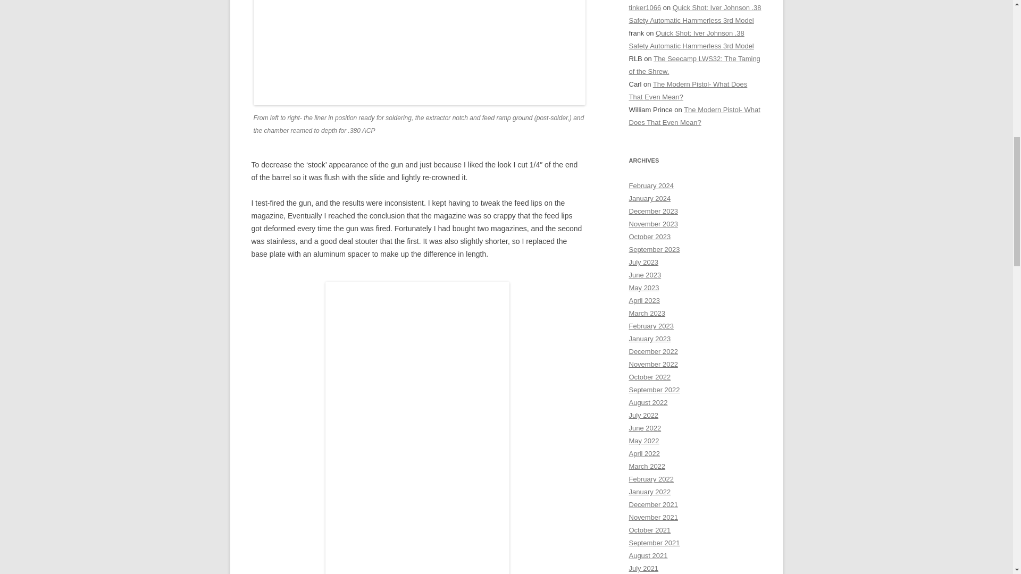  I want to click on March 2023, so click(647, 314).